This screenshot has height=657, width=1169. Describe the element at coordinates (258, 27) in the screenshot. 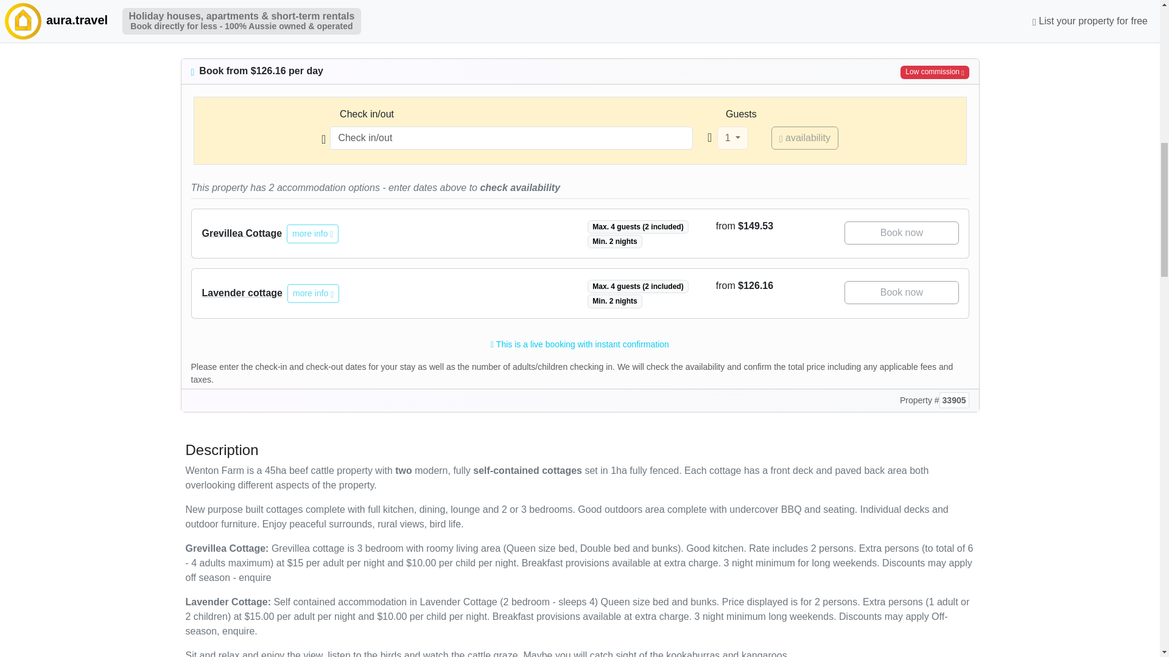

I see `BOOKING` at that location.